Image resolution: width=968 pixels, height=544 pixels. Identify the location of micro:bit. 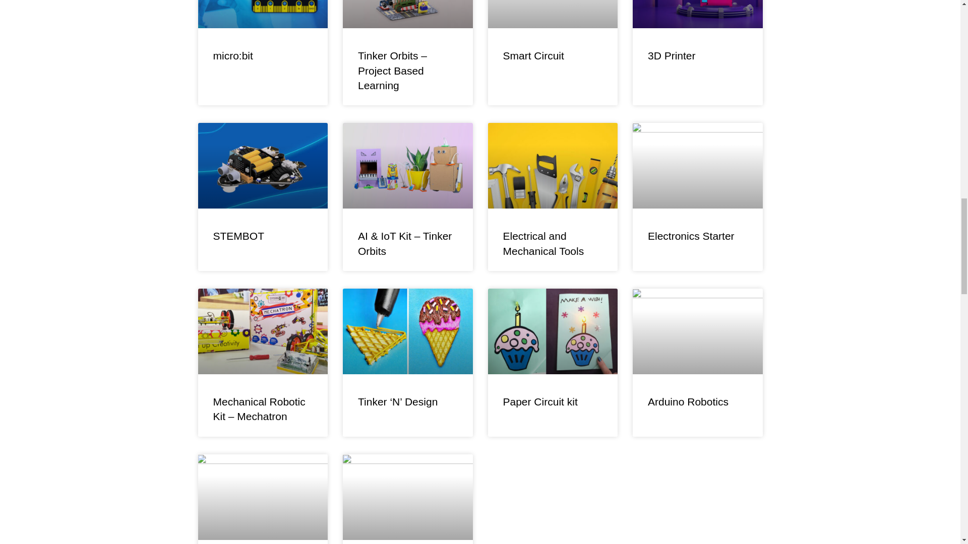
(233, 55).